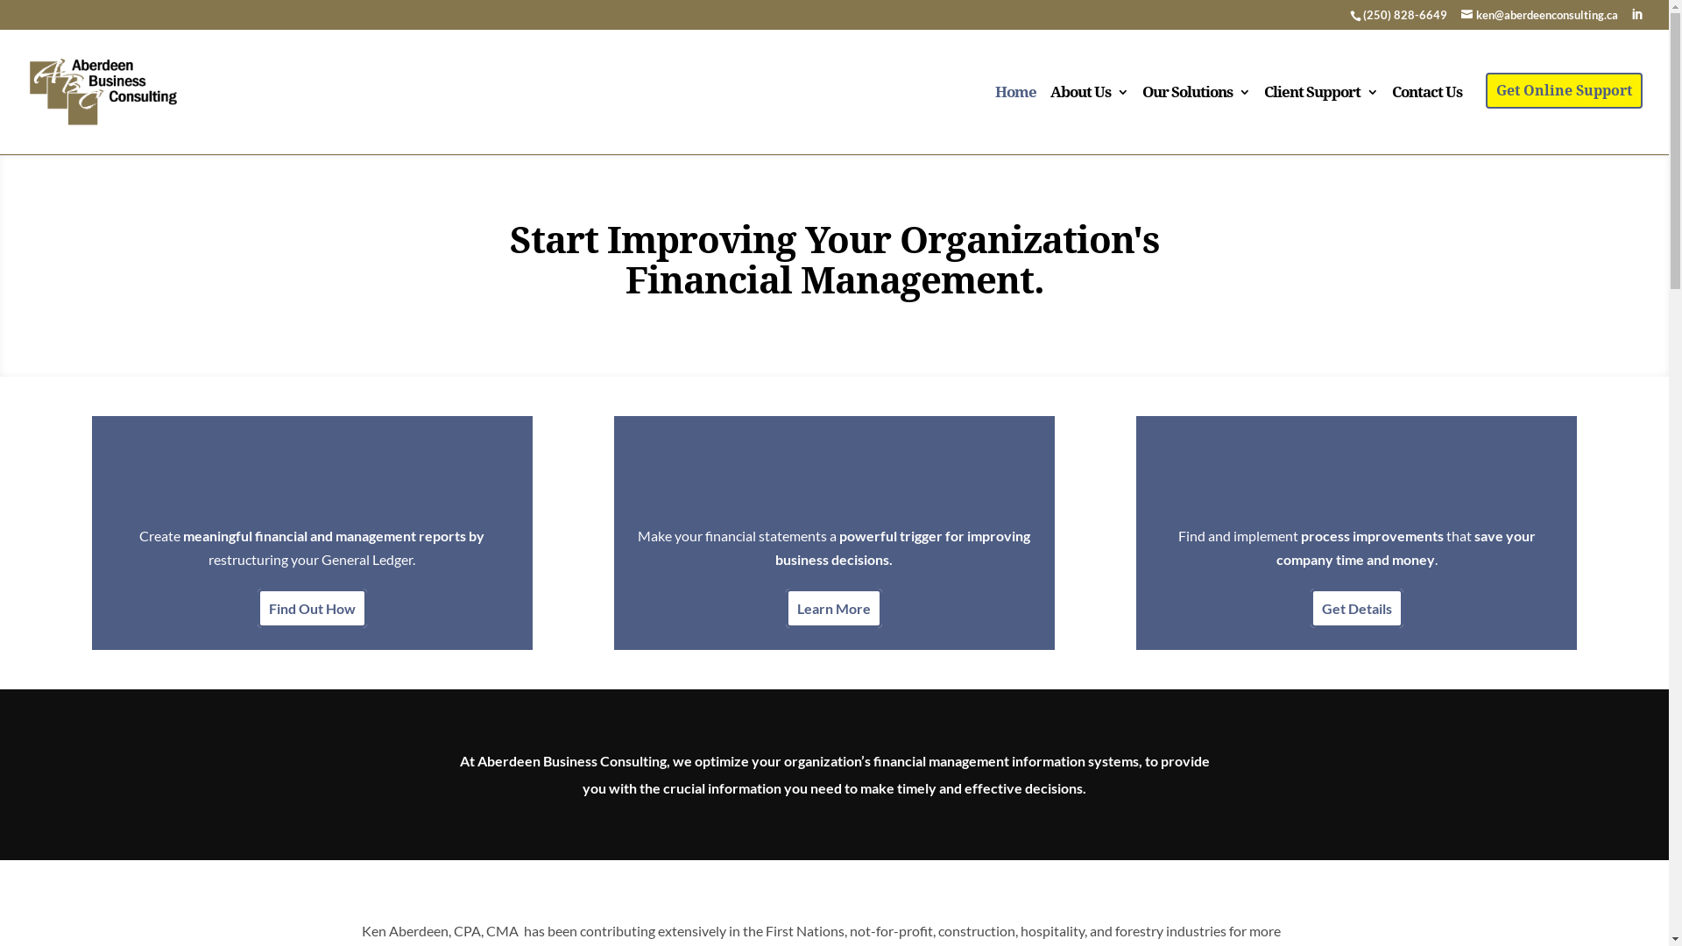 The height and width of the screenshot is (946, 1682). I want to click on Get Details, so click(1357, 608).